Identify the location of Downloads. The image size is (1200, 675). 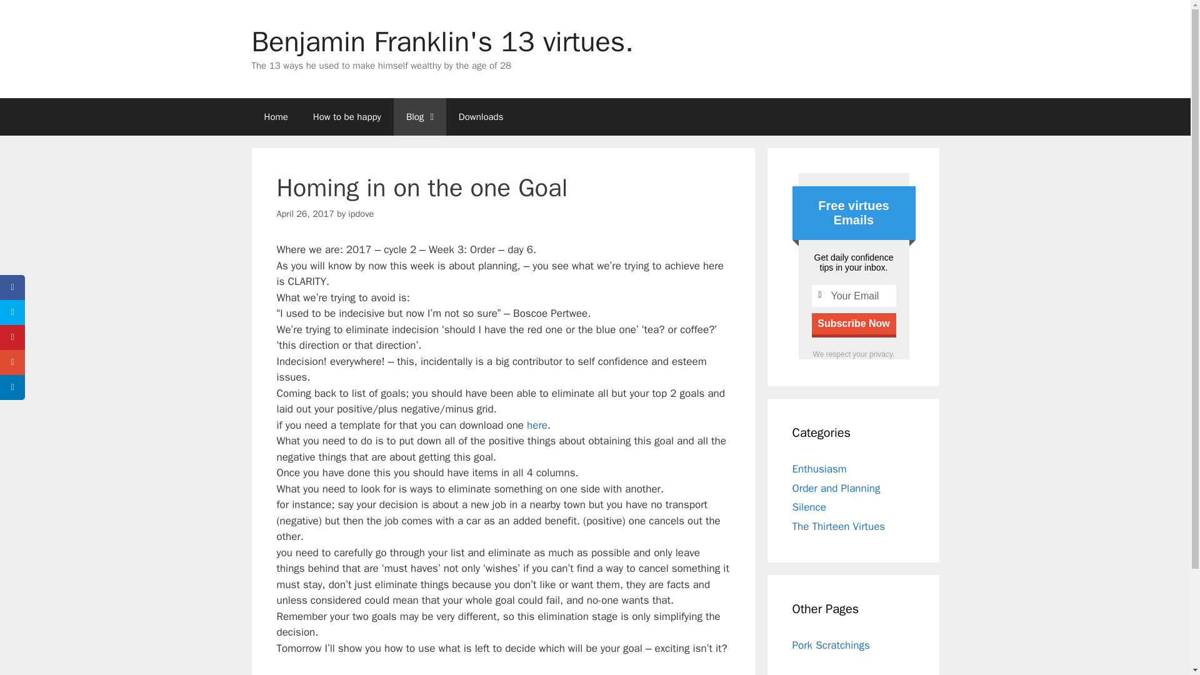
(481, 116).